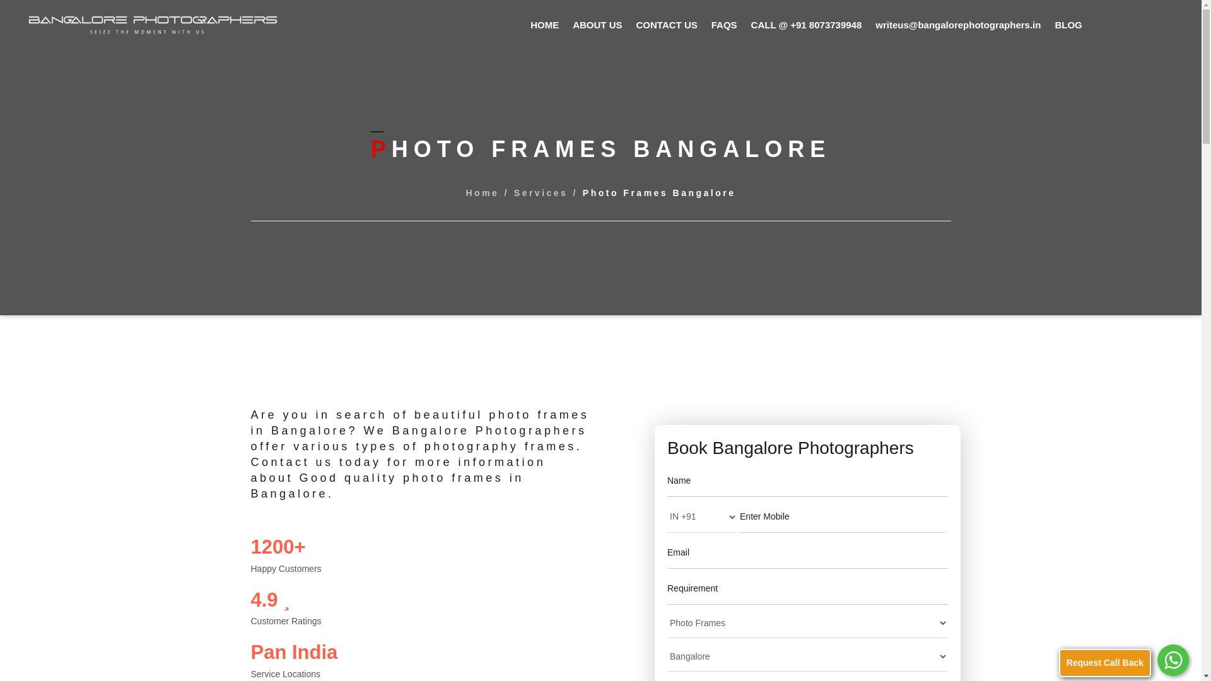  Describe the element at coordinates (597, 25) in the screenshot. I see `ABOUT US` at that location.